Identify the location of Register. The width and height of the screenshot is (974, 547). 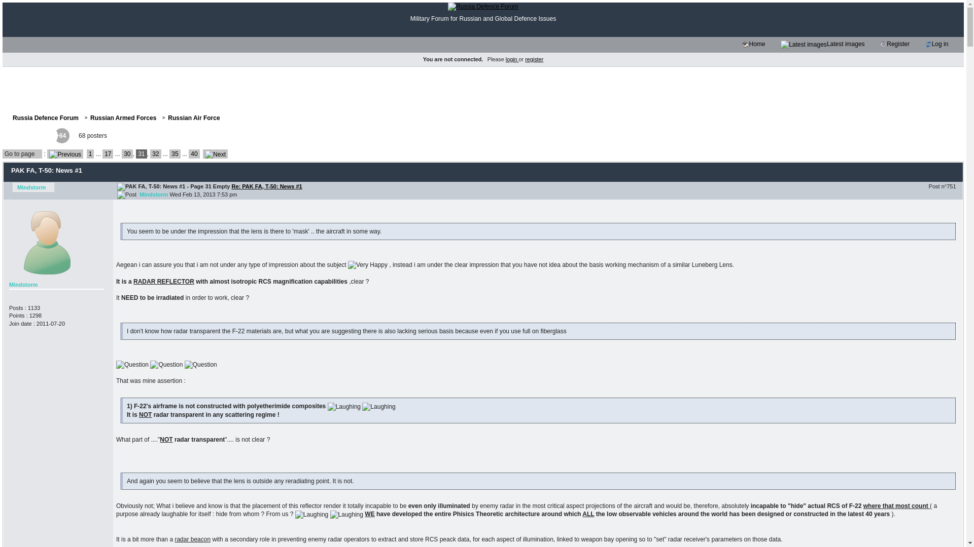
(883, 44).